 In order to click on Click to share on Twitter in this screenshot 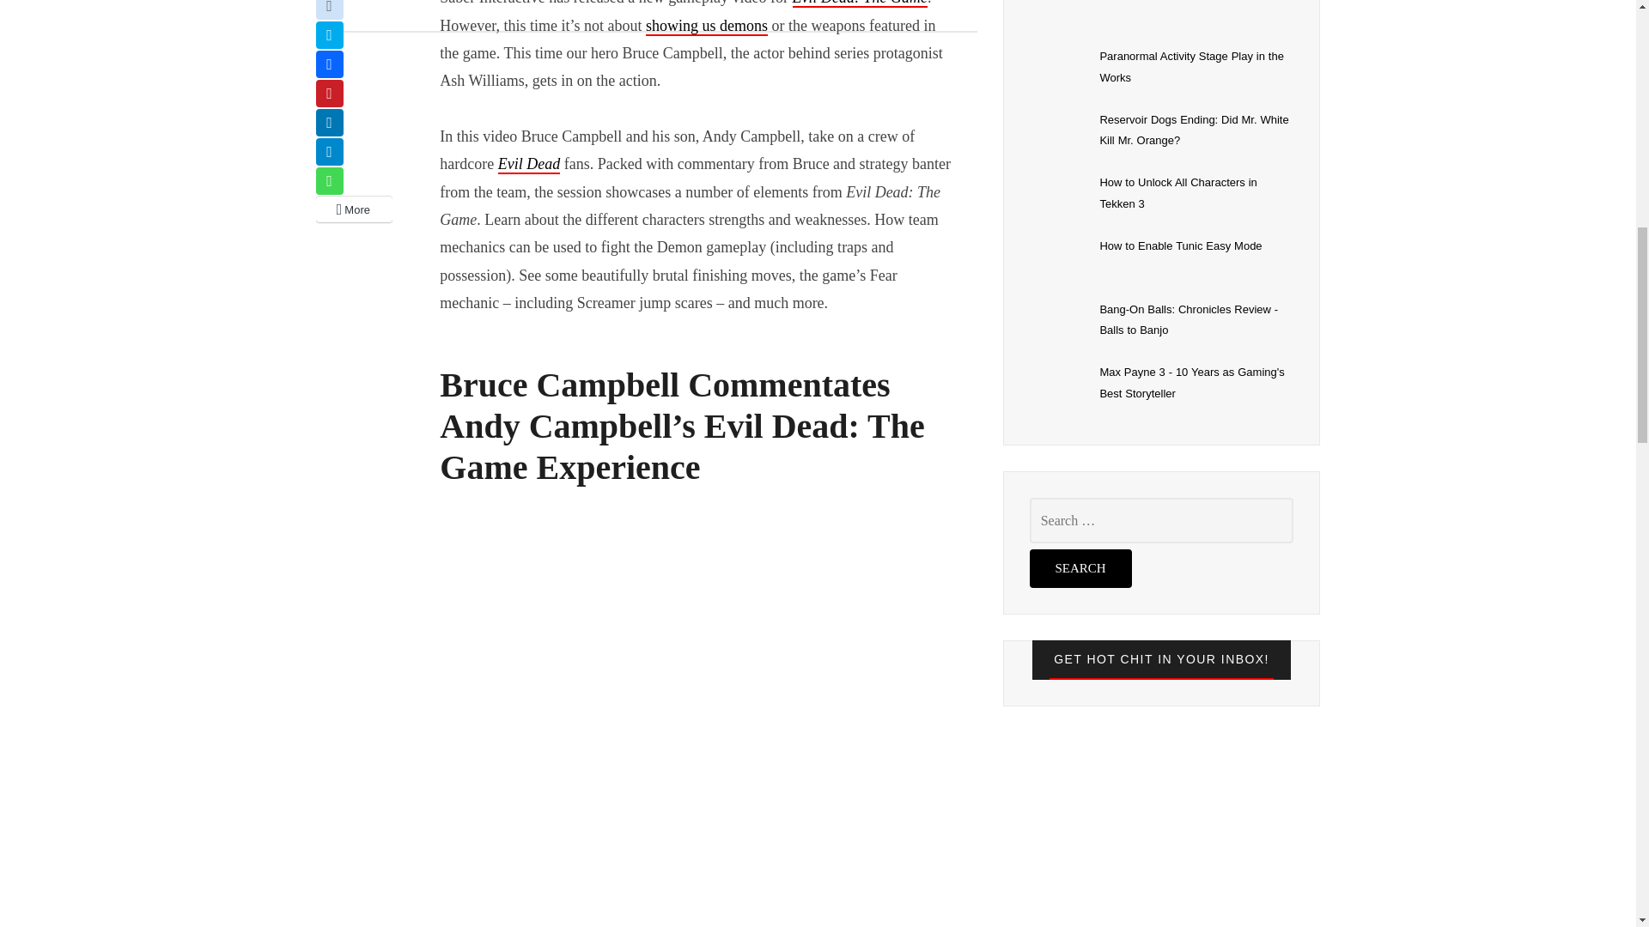, I will do `click(330, 34)`.